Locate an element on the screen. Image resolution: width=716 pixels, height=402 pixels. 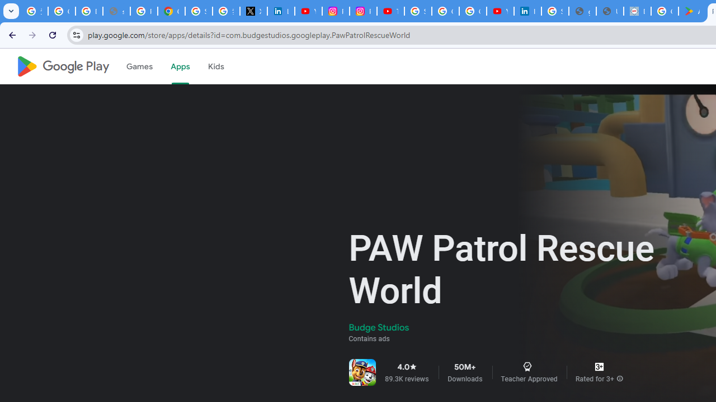
Android Apps on Google Play is located at coordinates (693, 11).